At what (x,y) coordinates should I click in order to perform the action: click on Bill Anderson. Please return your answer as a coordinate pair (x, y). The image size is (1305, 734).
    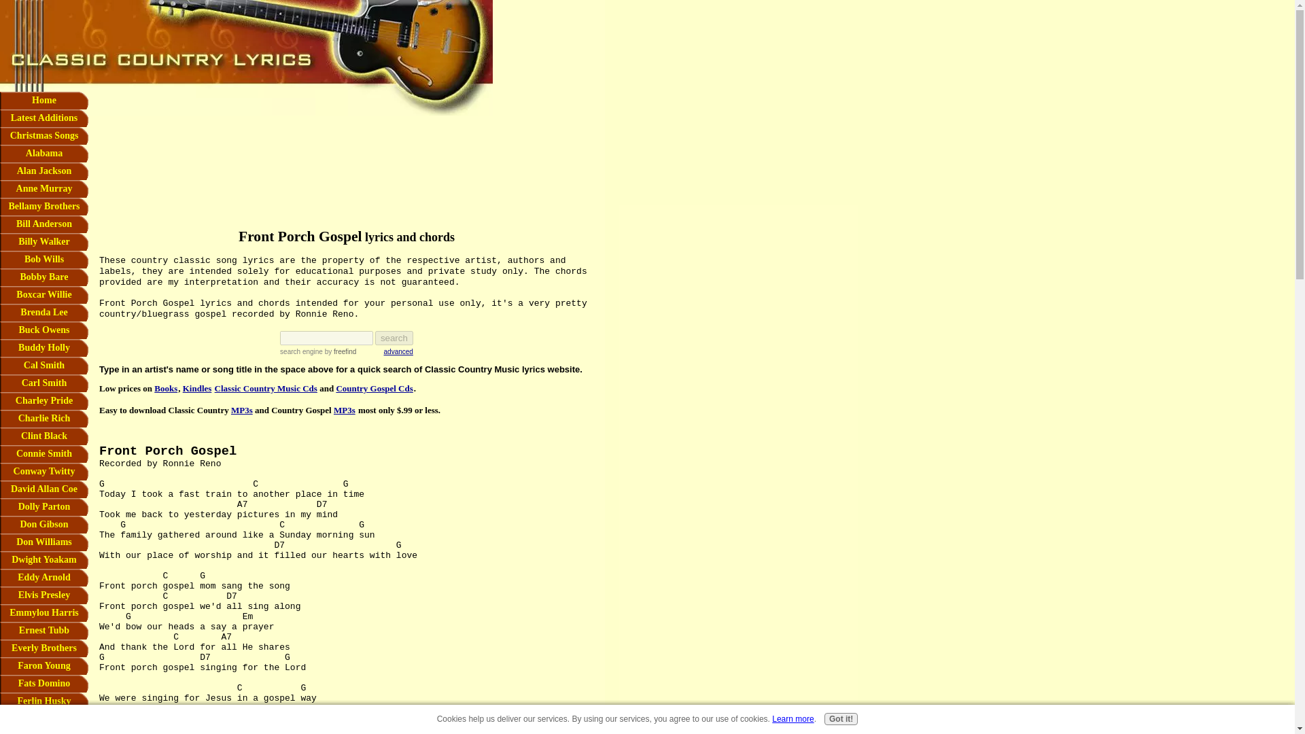
    Looking at the image, I should click on (44, 224).